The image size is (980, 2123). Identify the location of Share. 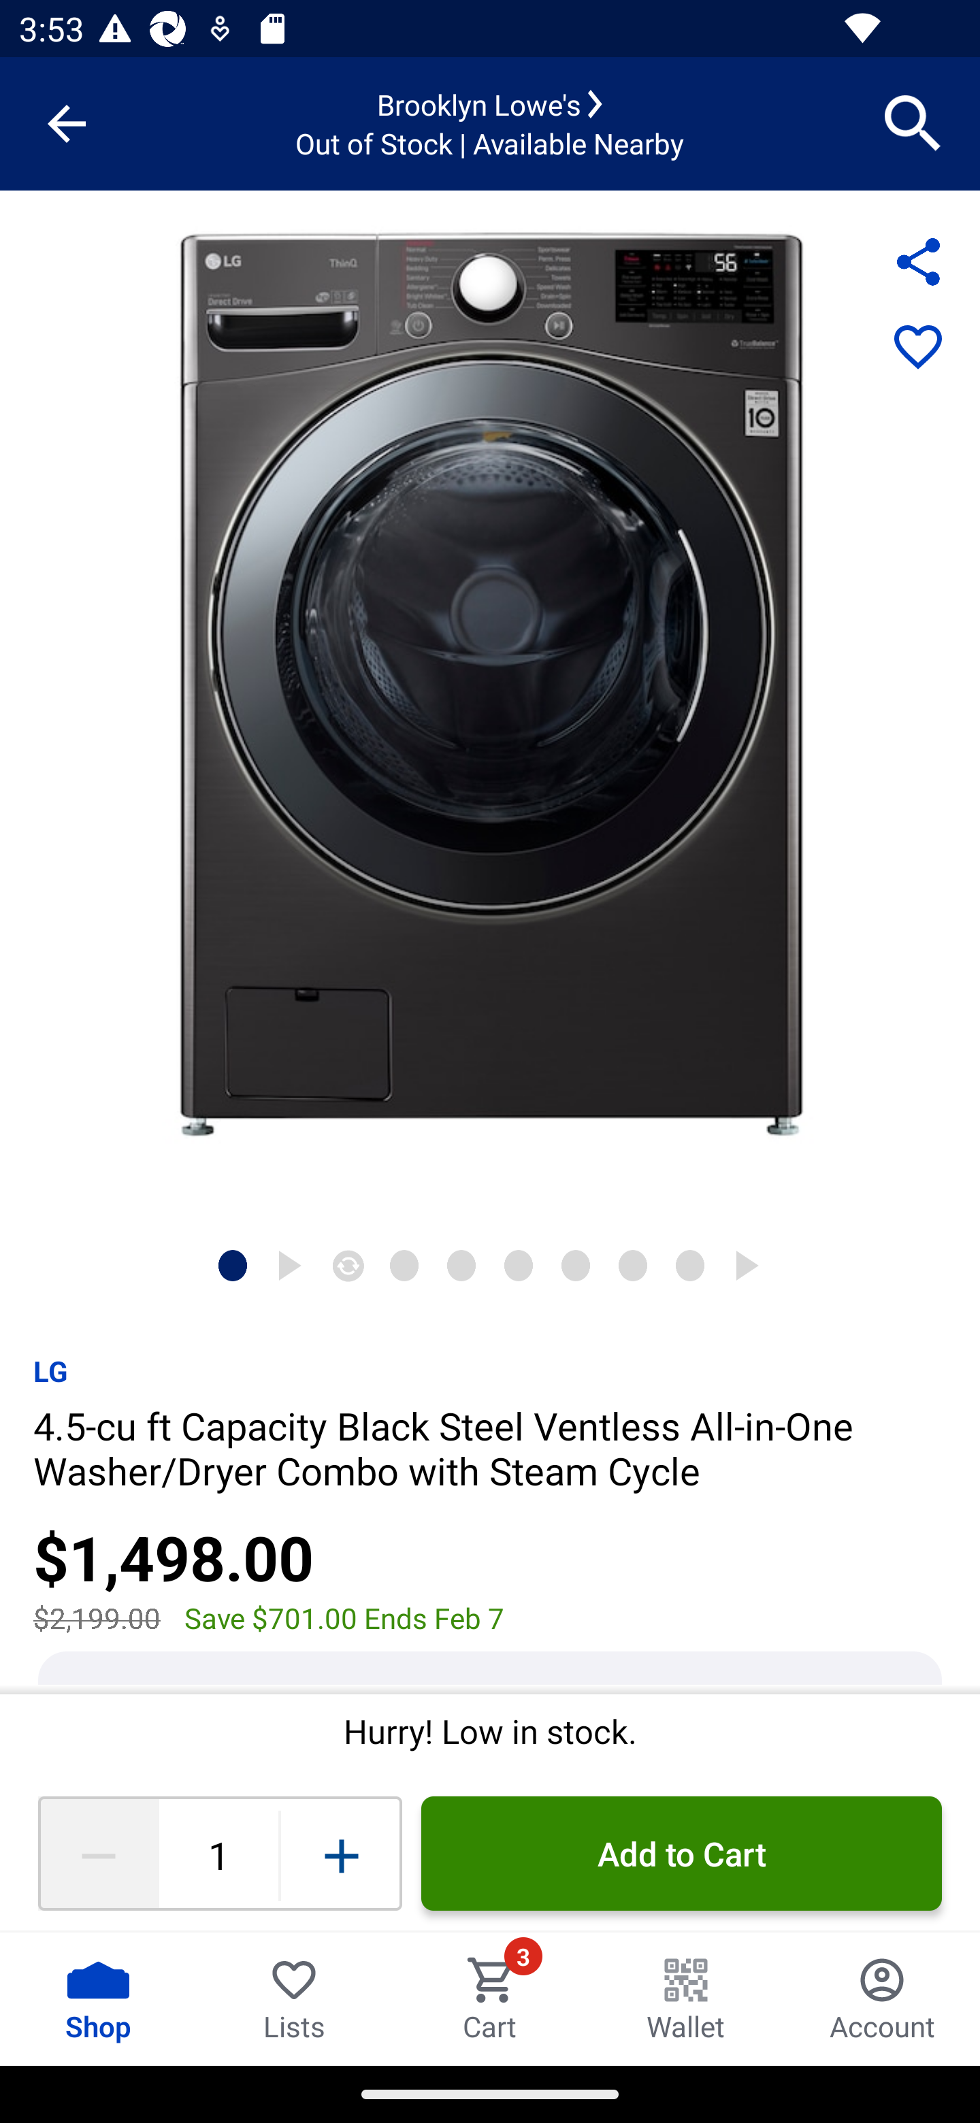
(917, 262).